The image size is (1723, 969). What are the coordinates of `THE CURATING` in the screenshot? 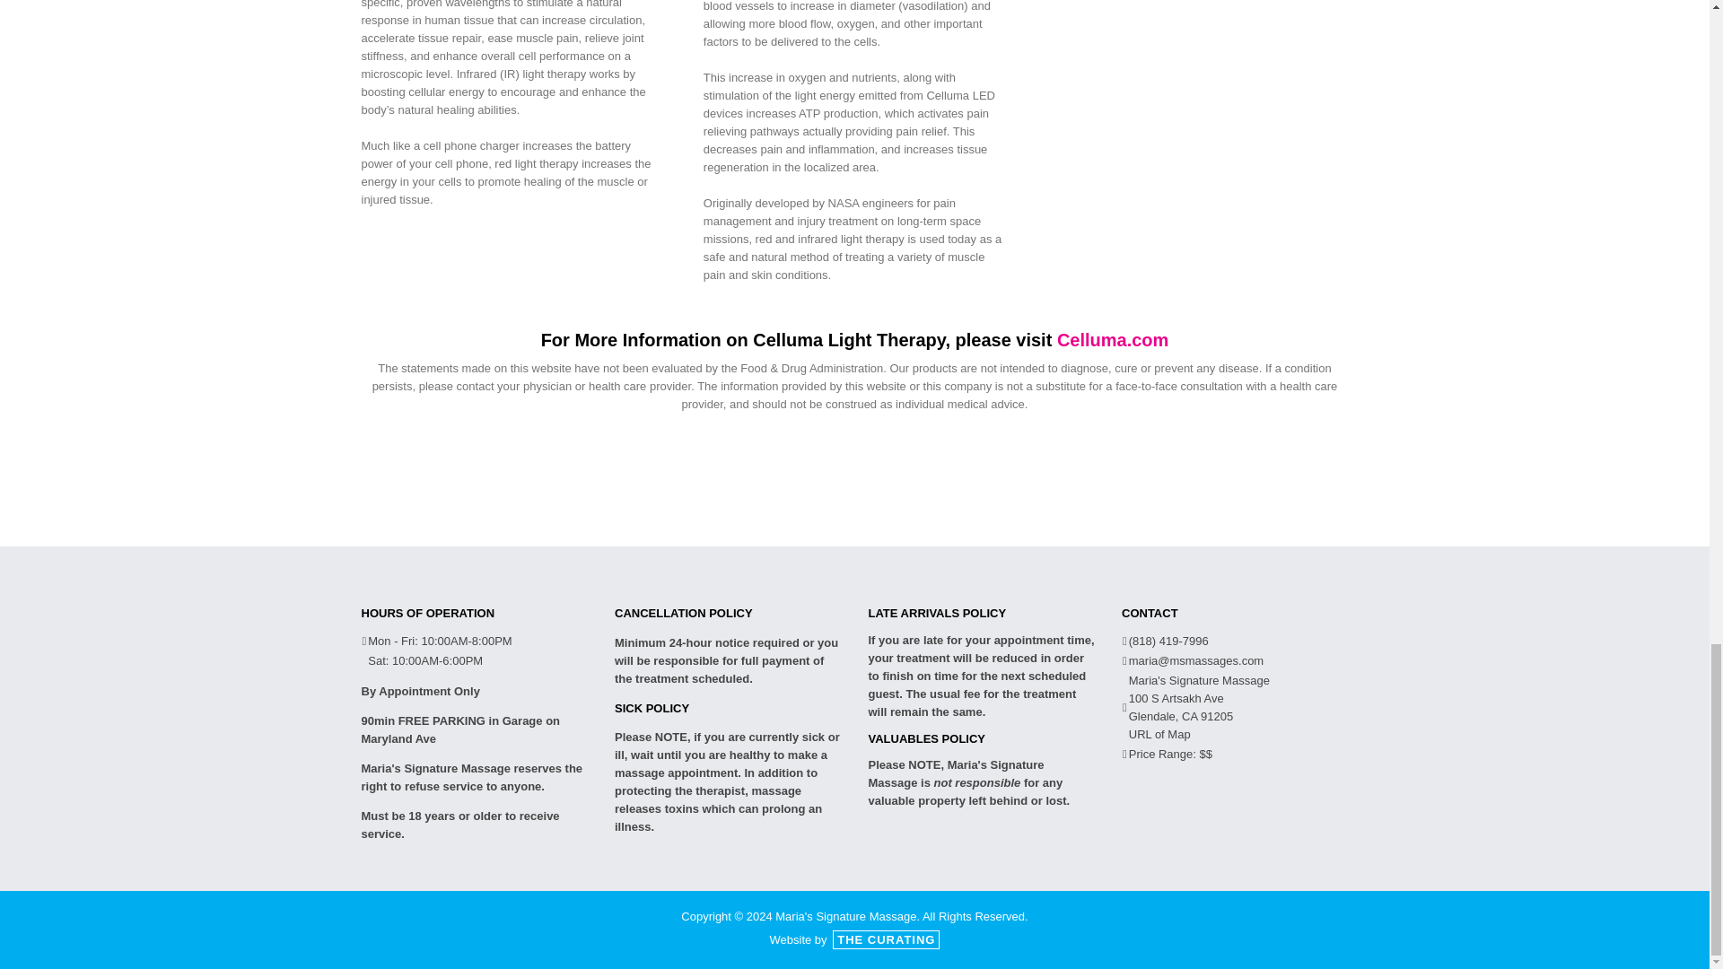 It's located at (885, 939).